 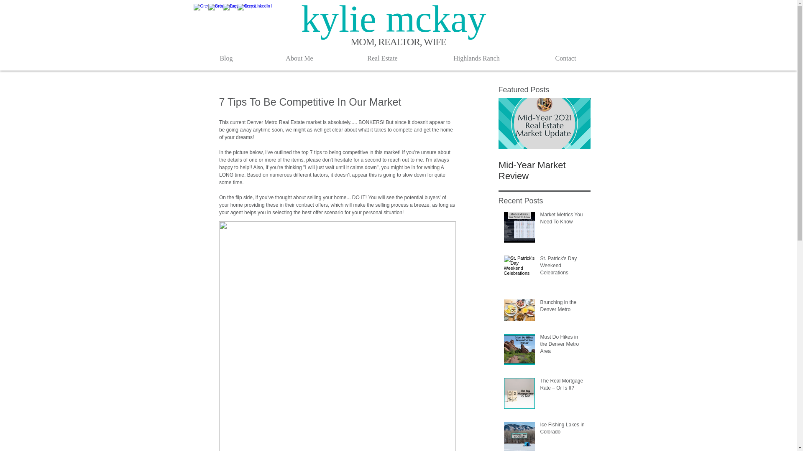 I want to click on Real Estate, so click(x=382, y=58).